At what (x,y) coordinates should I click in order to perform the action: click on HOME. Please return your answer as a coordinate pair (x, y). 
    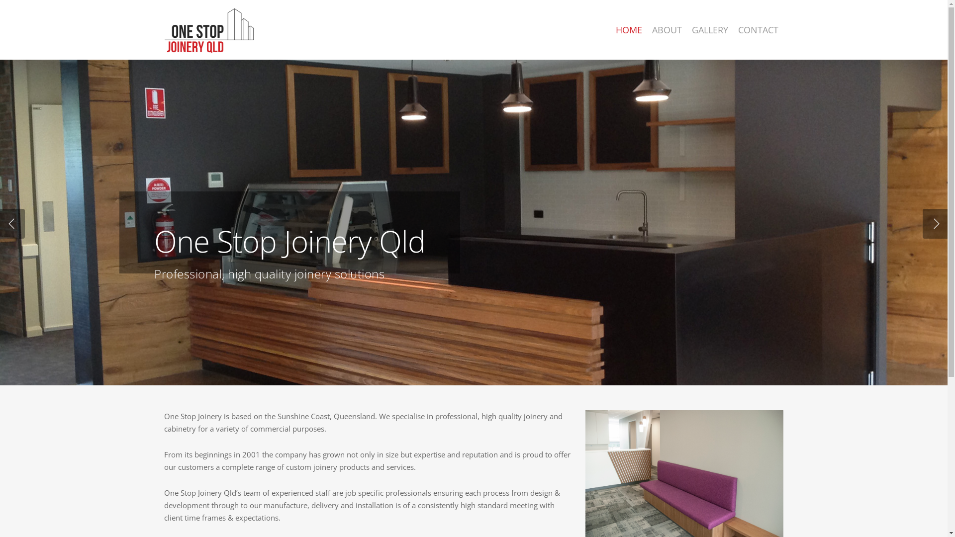
    Looking at the image, I should click on (629, 30).